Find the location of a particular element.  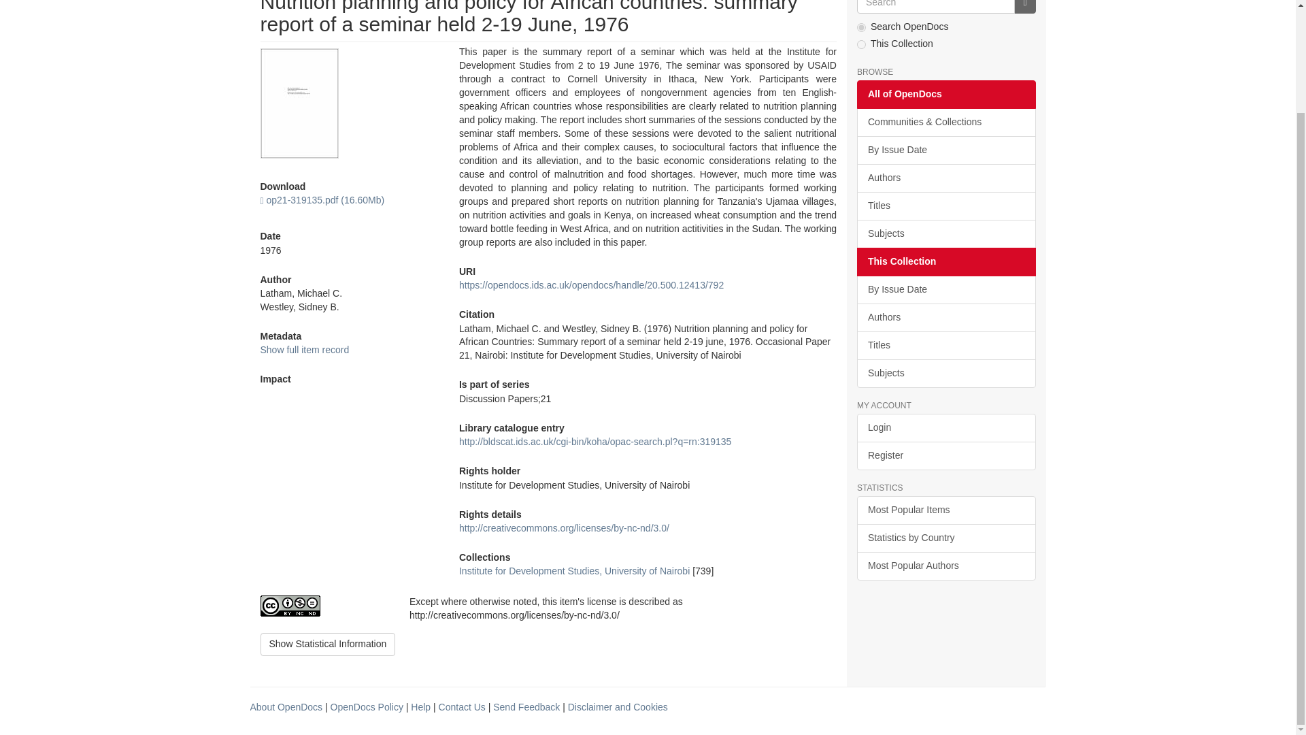

By Issue Date is located at coordinates (945, 150).